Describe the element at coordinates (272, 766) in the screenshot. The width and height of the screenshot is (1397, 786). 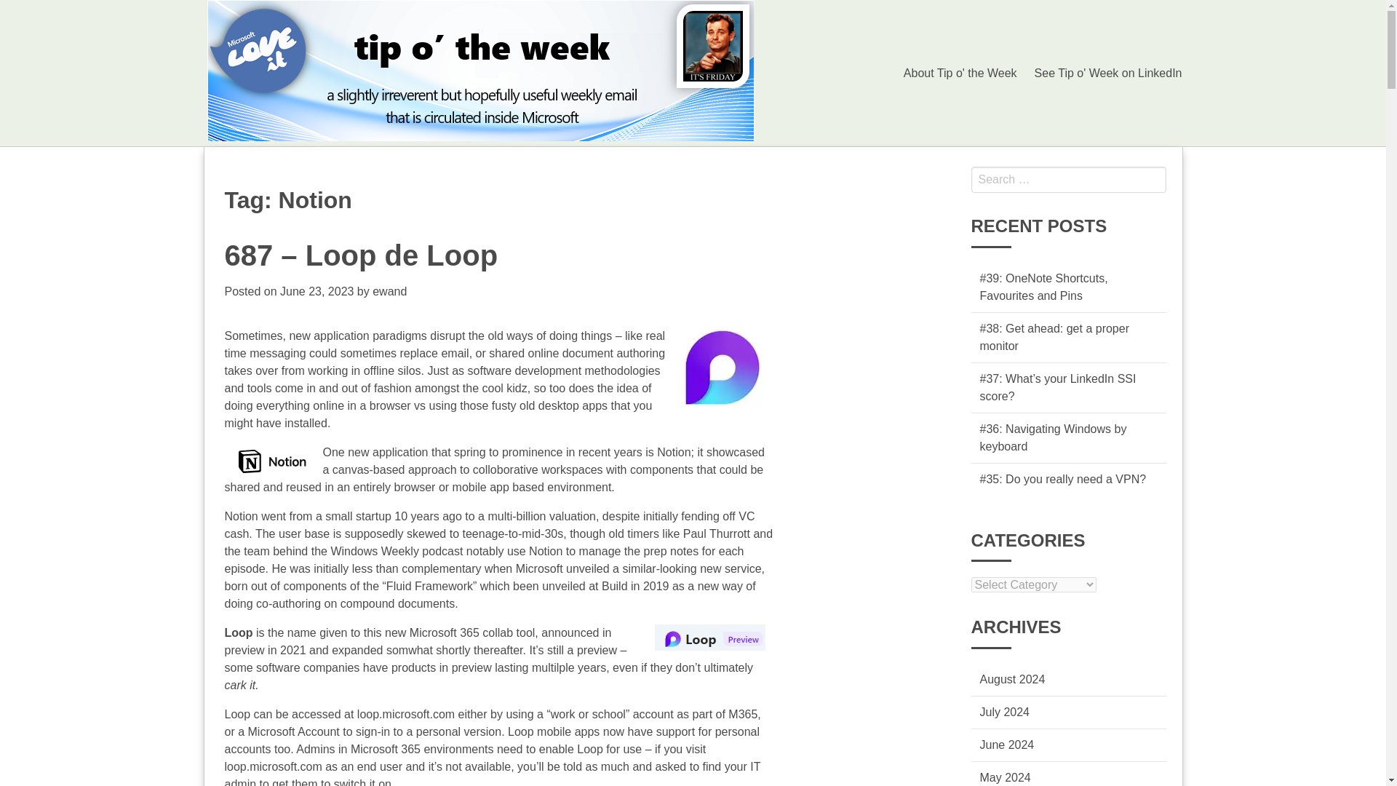
I see `loop.microsoft.com` at that location.